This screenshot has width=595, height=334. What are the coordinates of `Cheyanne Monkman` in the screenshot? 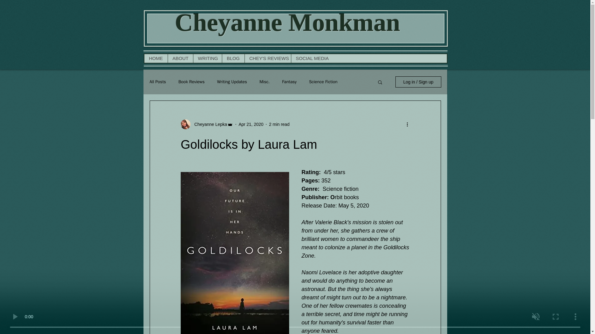 It's located at (287, 22).